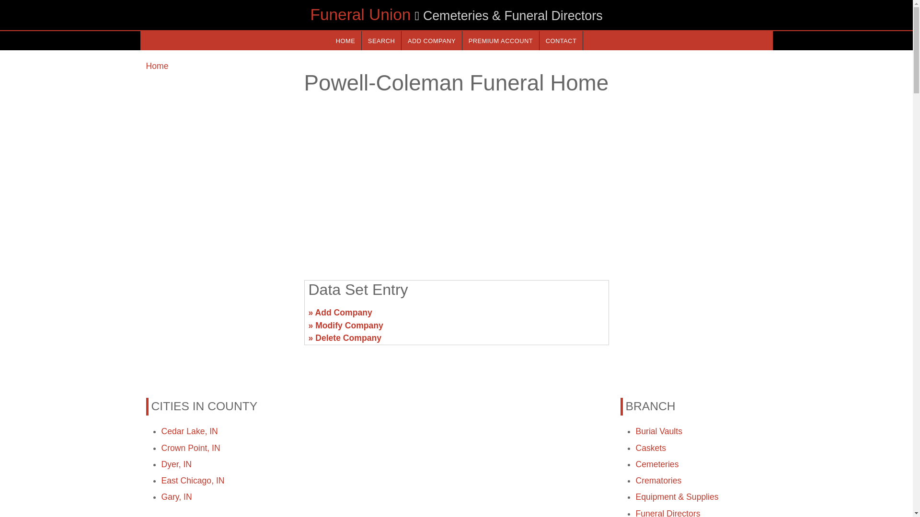 The width and height of the screenshot is (920, 517). I want to click on Home, so click(157, 66).